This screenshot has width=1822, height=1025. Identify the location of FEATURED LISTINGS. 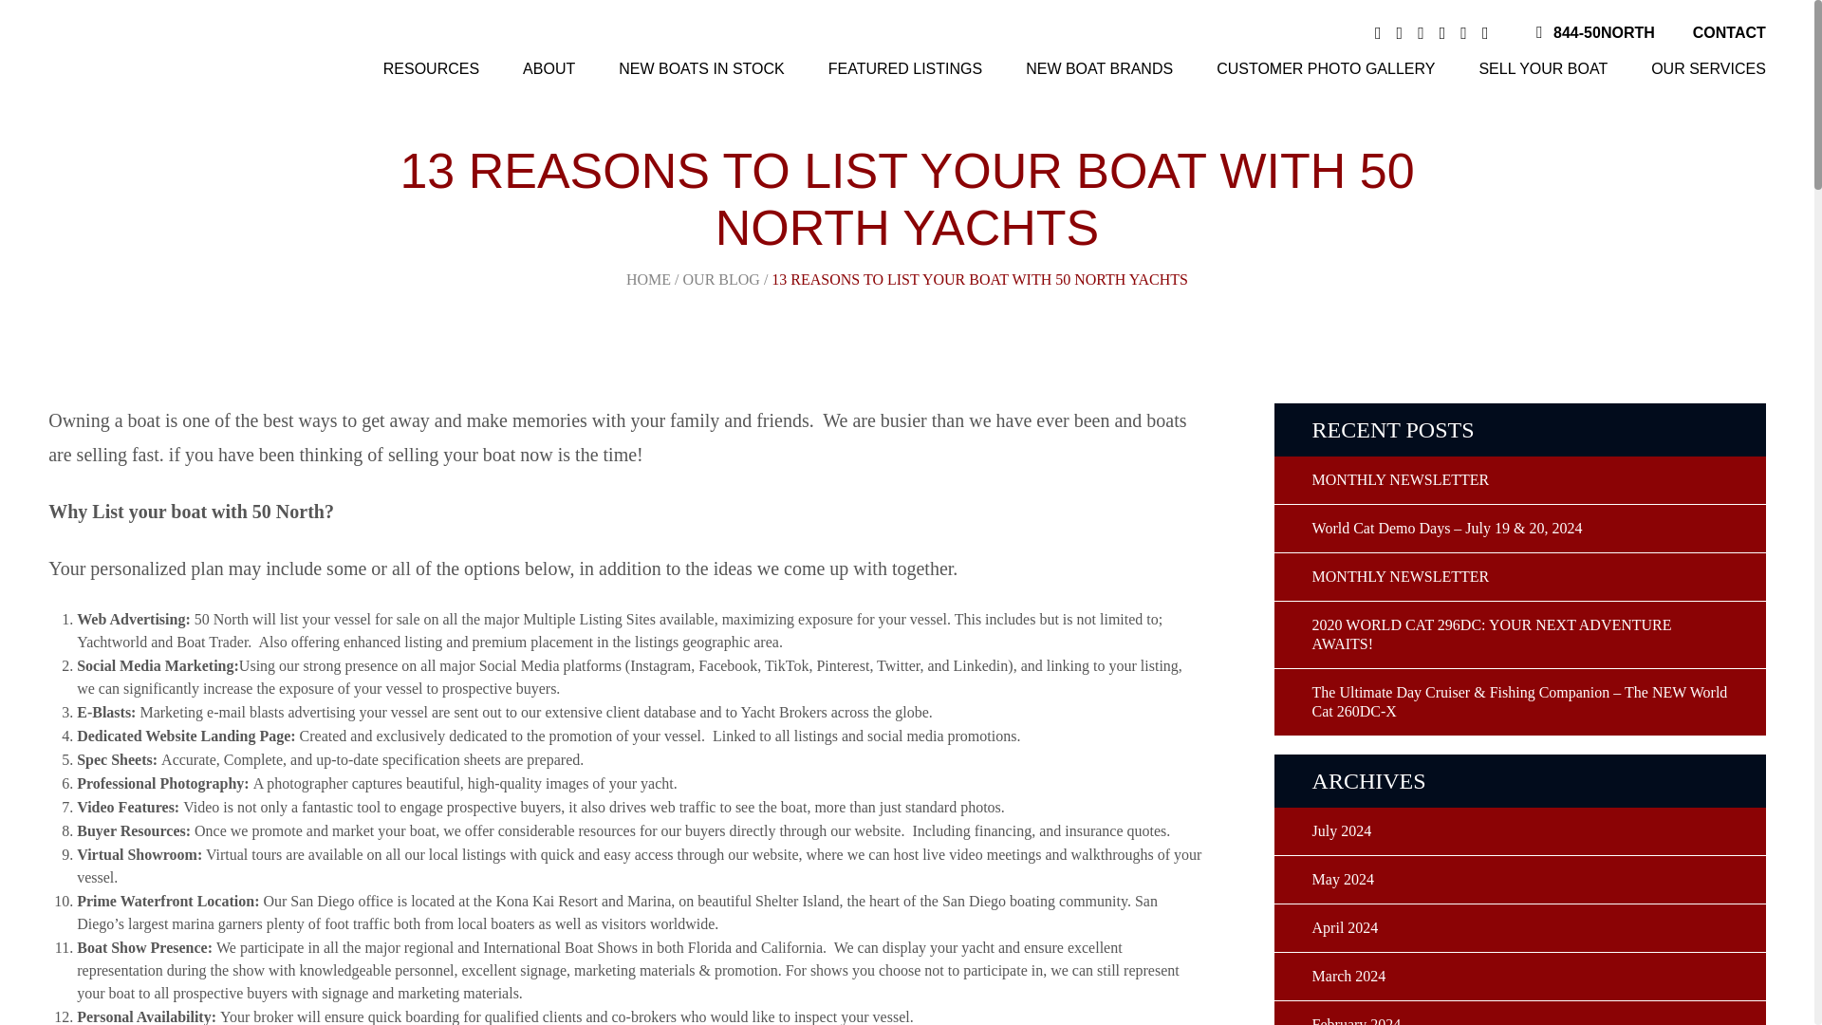
(905, 73).